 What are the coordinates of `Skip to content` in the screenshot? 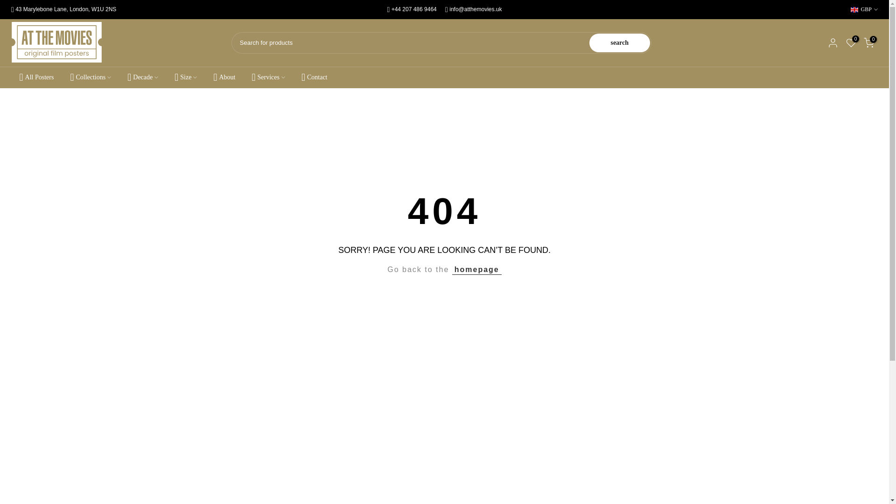 It's located at (7, 5).